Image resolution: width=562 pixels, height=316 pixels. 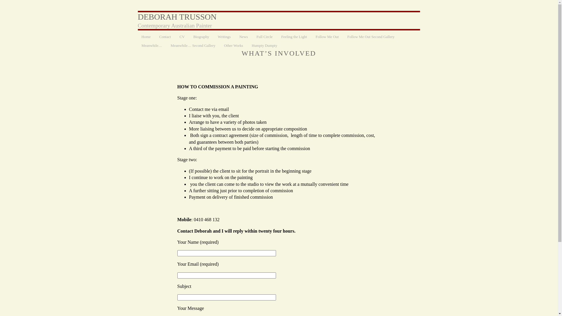 What do you see at coordinates (165, 37) in the screenshot?
I see `Contact` at bounding box center [165, 37].